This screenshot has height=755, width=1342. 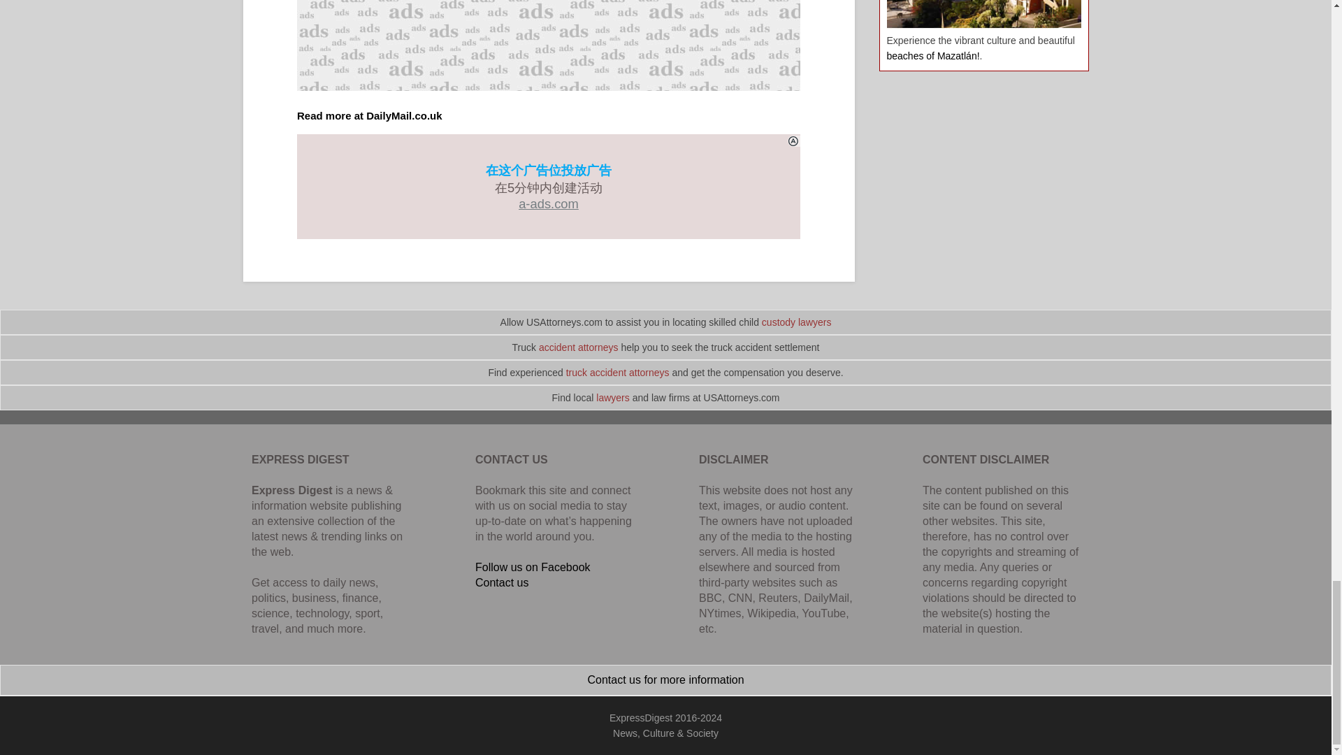 I want to click on Read more at DailyMail.co.uk, so click(x=369, y=115).